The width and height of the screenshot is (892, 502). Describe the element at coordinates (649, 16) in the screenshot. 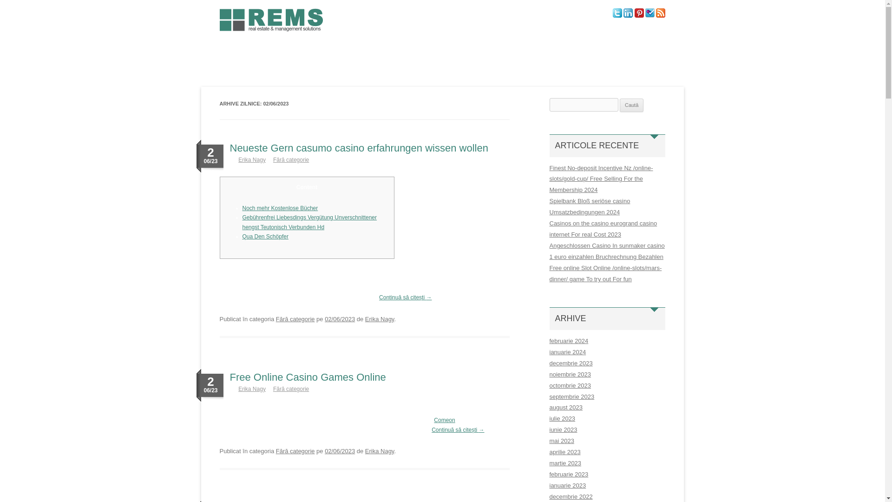

I see `Urmariti REMS Imobiliare pe Foursquare` at that location.